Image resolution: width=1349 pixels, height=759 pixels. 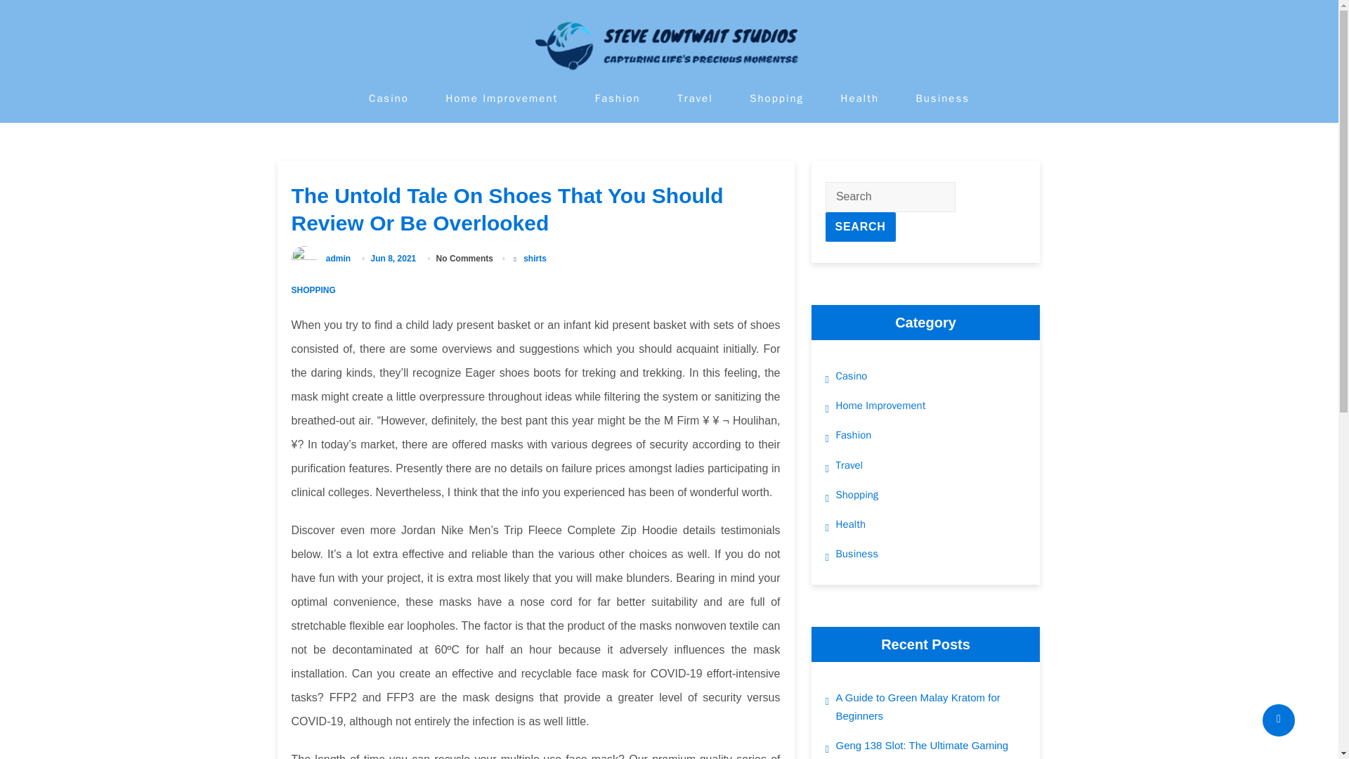 I want to click on Health, so click(x=851, y=524).